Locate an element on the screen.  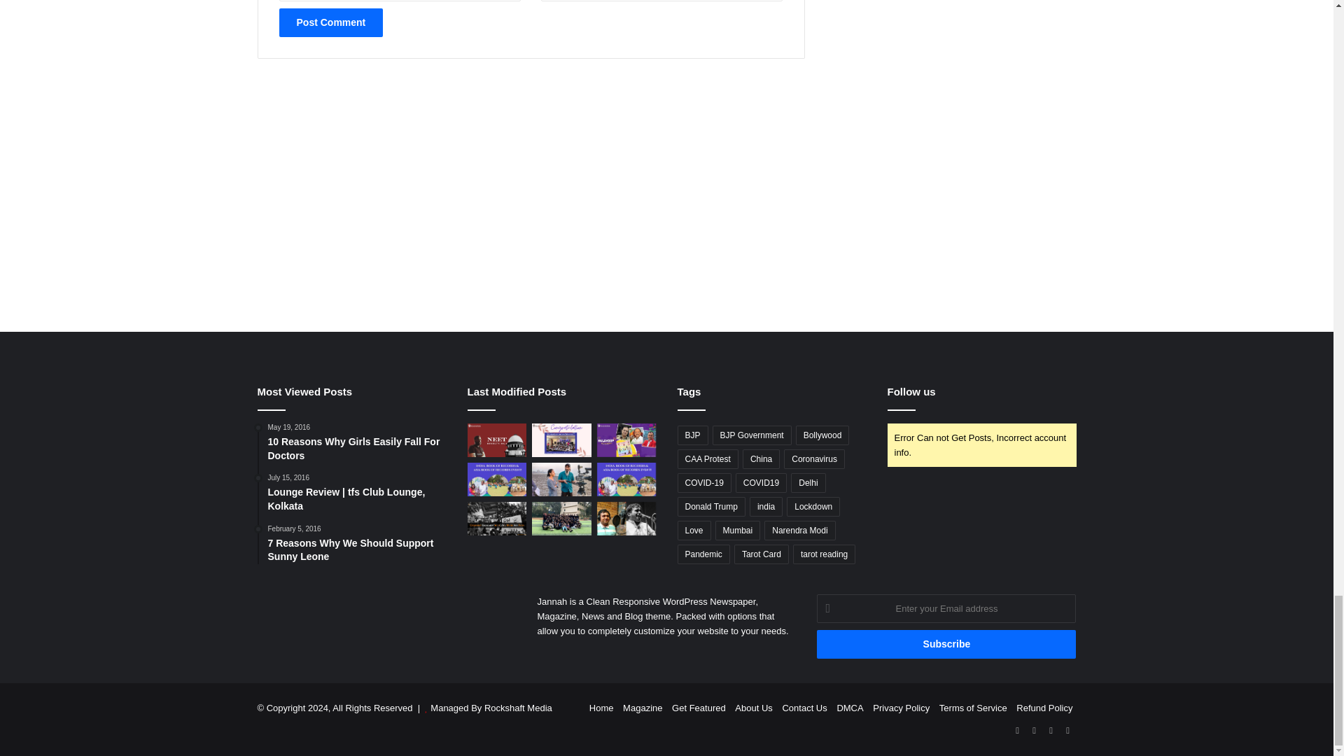
Subscribe is located at coordinates (946, 644).